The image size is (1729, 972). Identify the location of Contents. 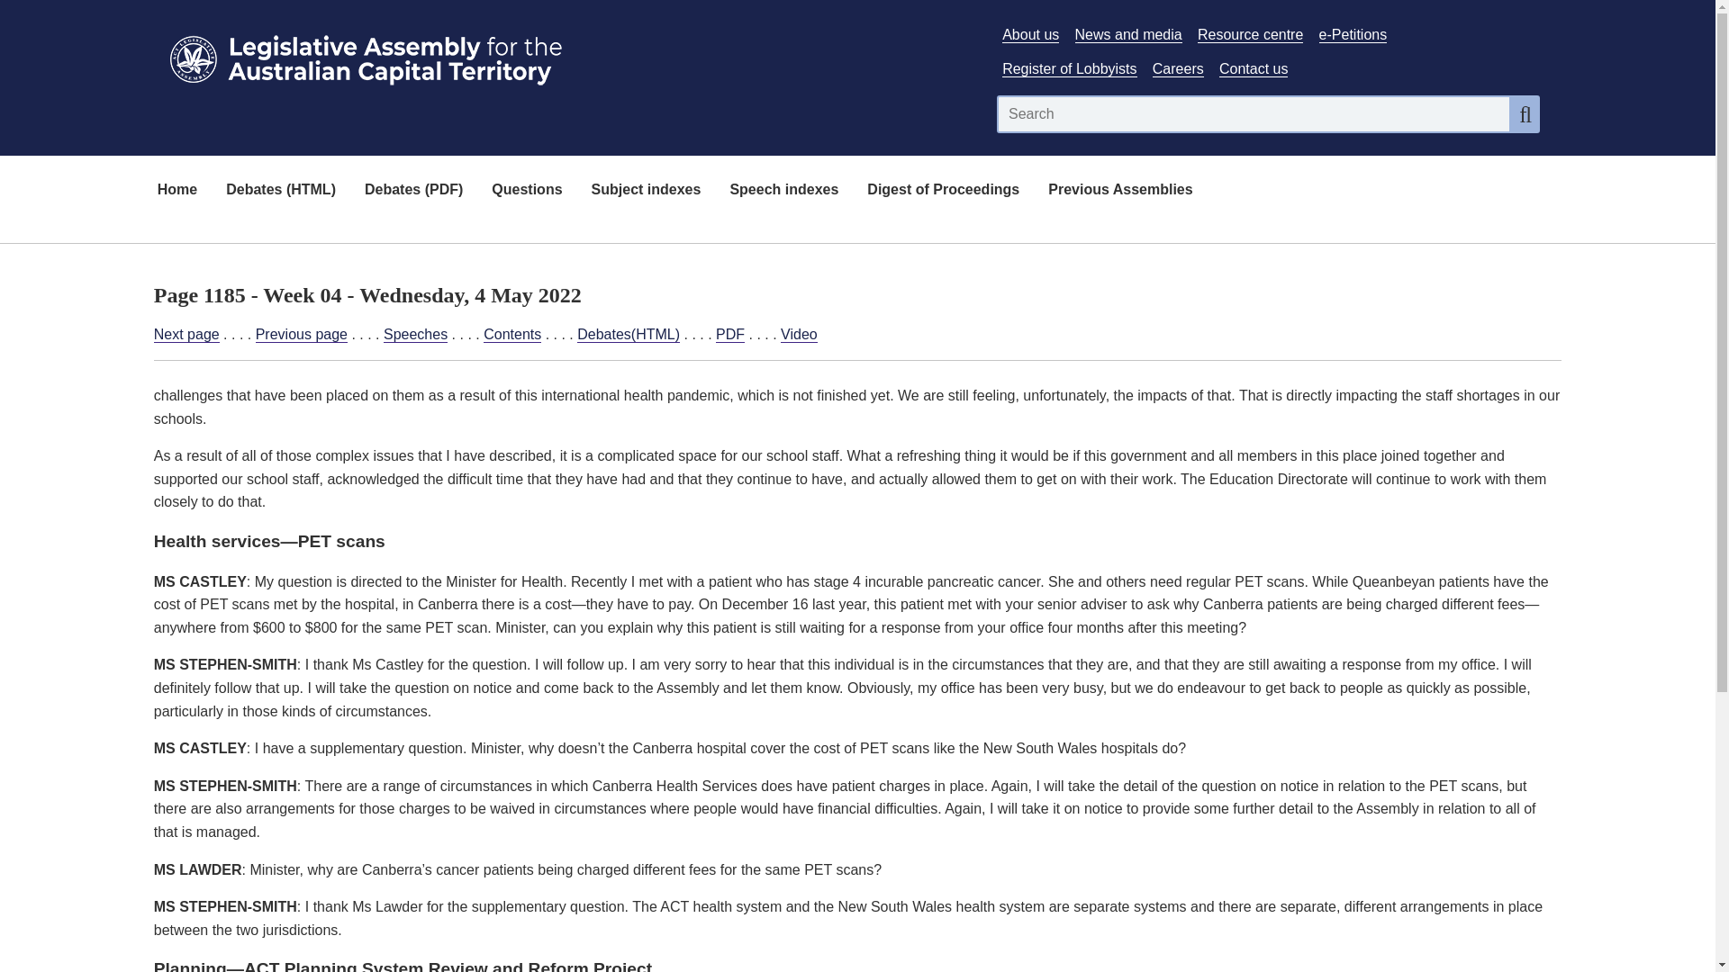
(511, 335).